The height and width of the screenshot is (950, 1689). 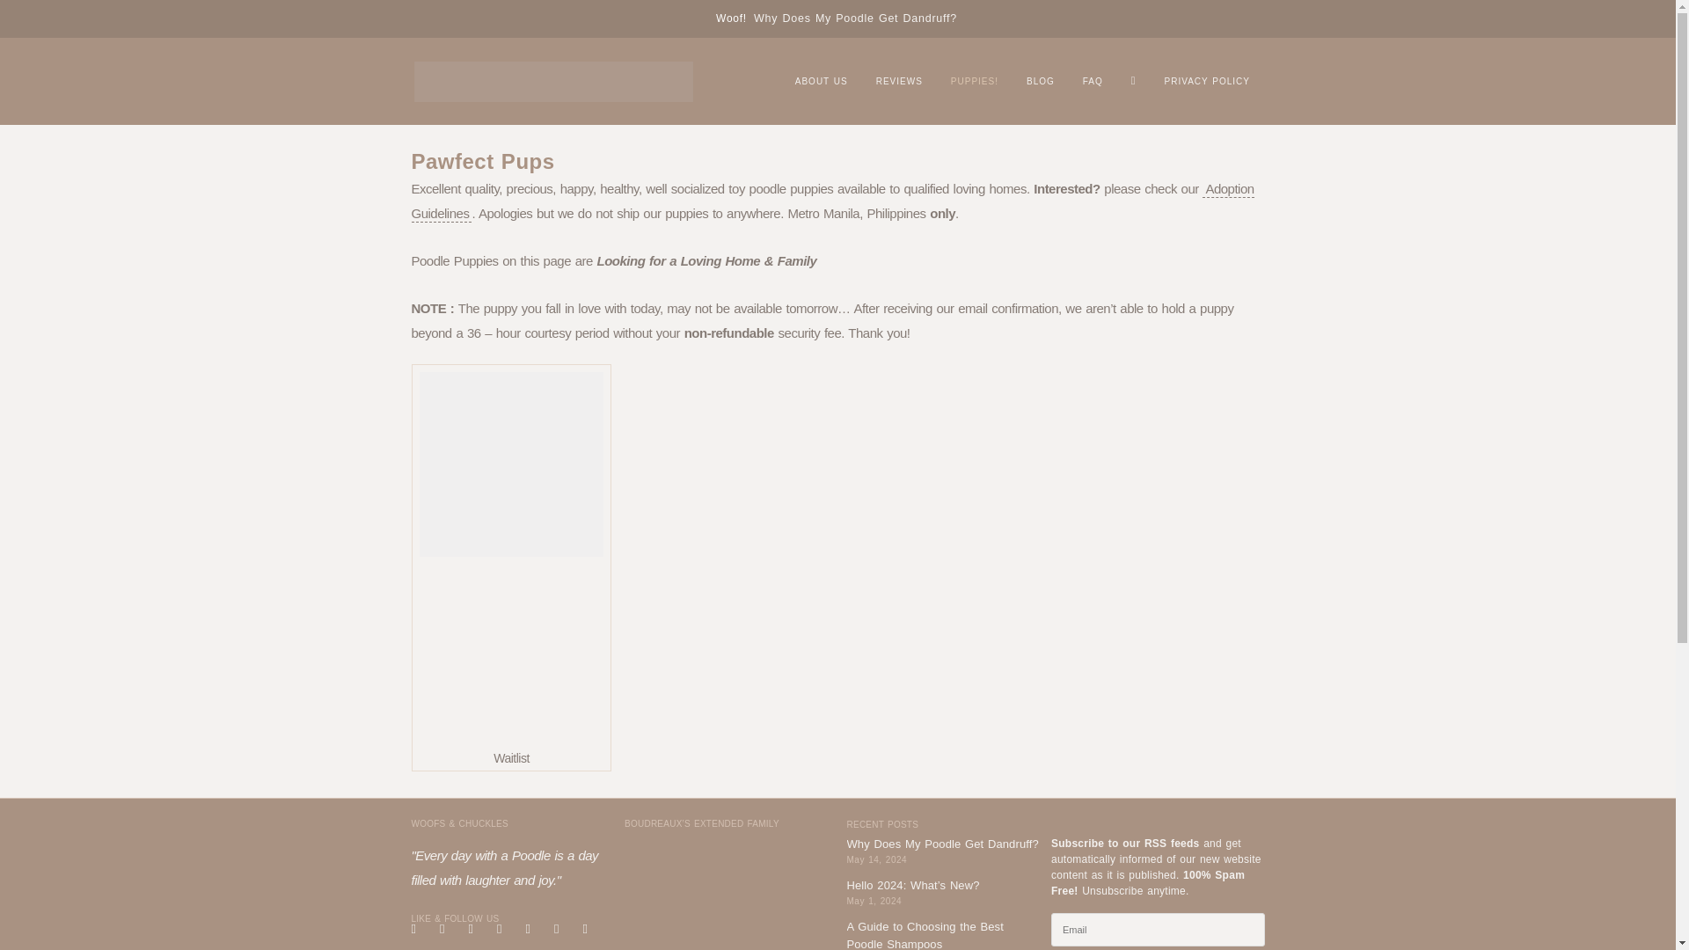 What do you see at coordinates (899, 81) in the screenshot?
I see `REVIEWS` at bounding box center [899, 81].